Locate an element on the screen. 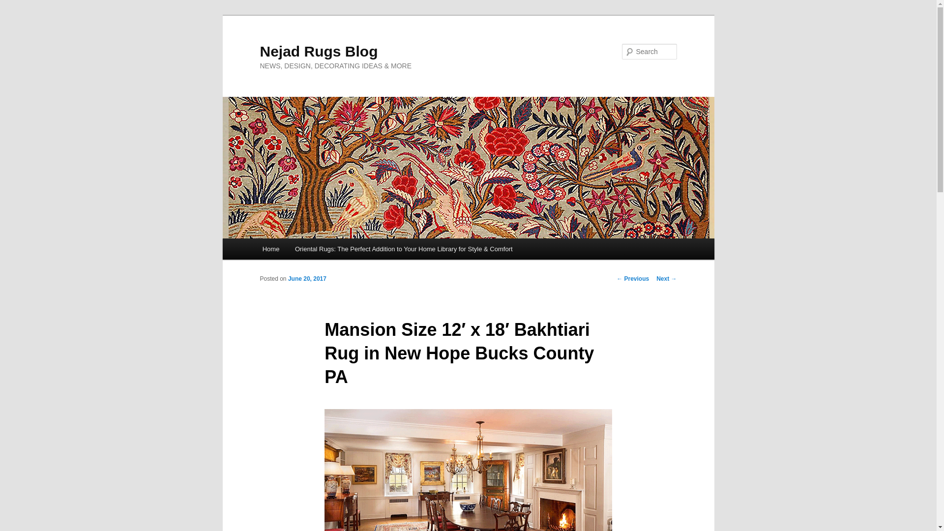 The image size is (944, 531). 12:50 pm is located at coordinates (307, 278).